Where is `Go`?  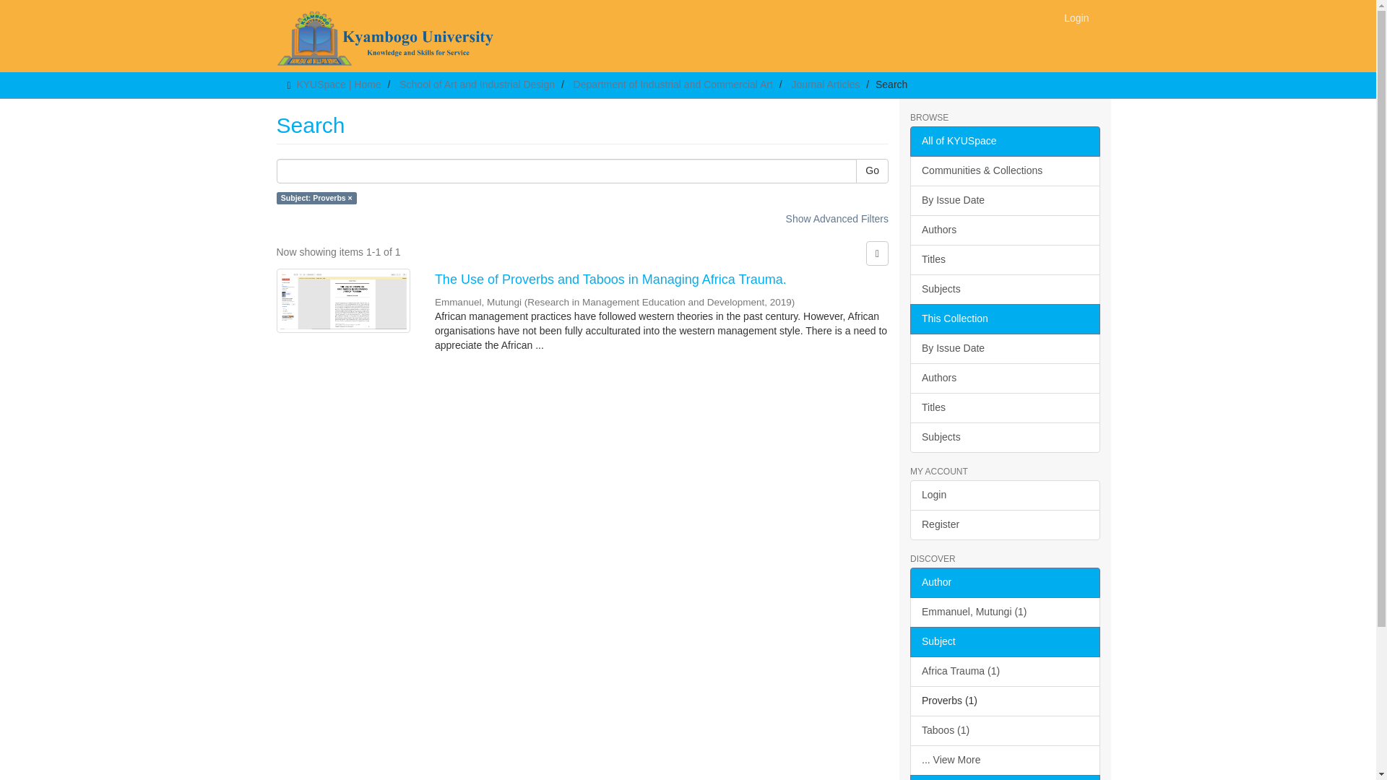
Go is located at coordinates (872, 170).